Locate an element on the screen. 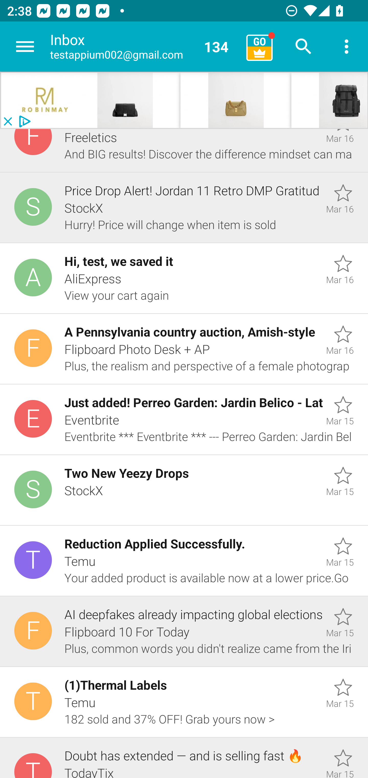 This screenshot has width=368, height=778.    is located at coordinates (236, 100).